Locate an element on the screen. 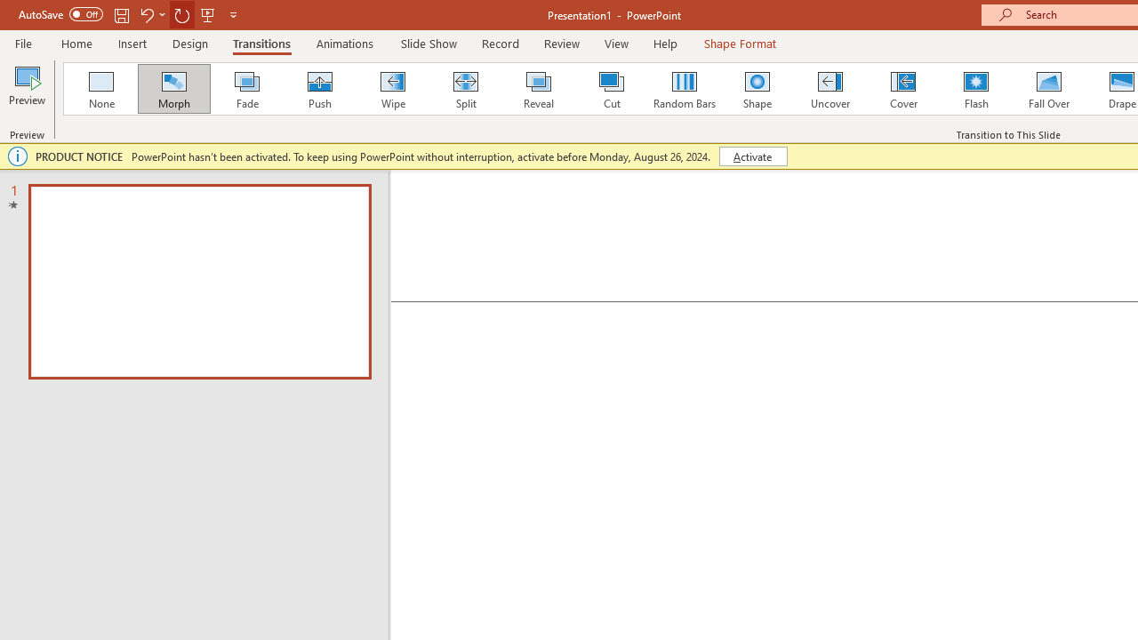 The width and height of the screenshot is (1138, 640). Shape Format is located at coordinates (740, 43).